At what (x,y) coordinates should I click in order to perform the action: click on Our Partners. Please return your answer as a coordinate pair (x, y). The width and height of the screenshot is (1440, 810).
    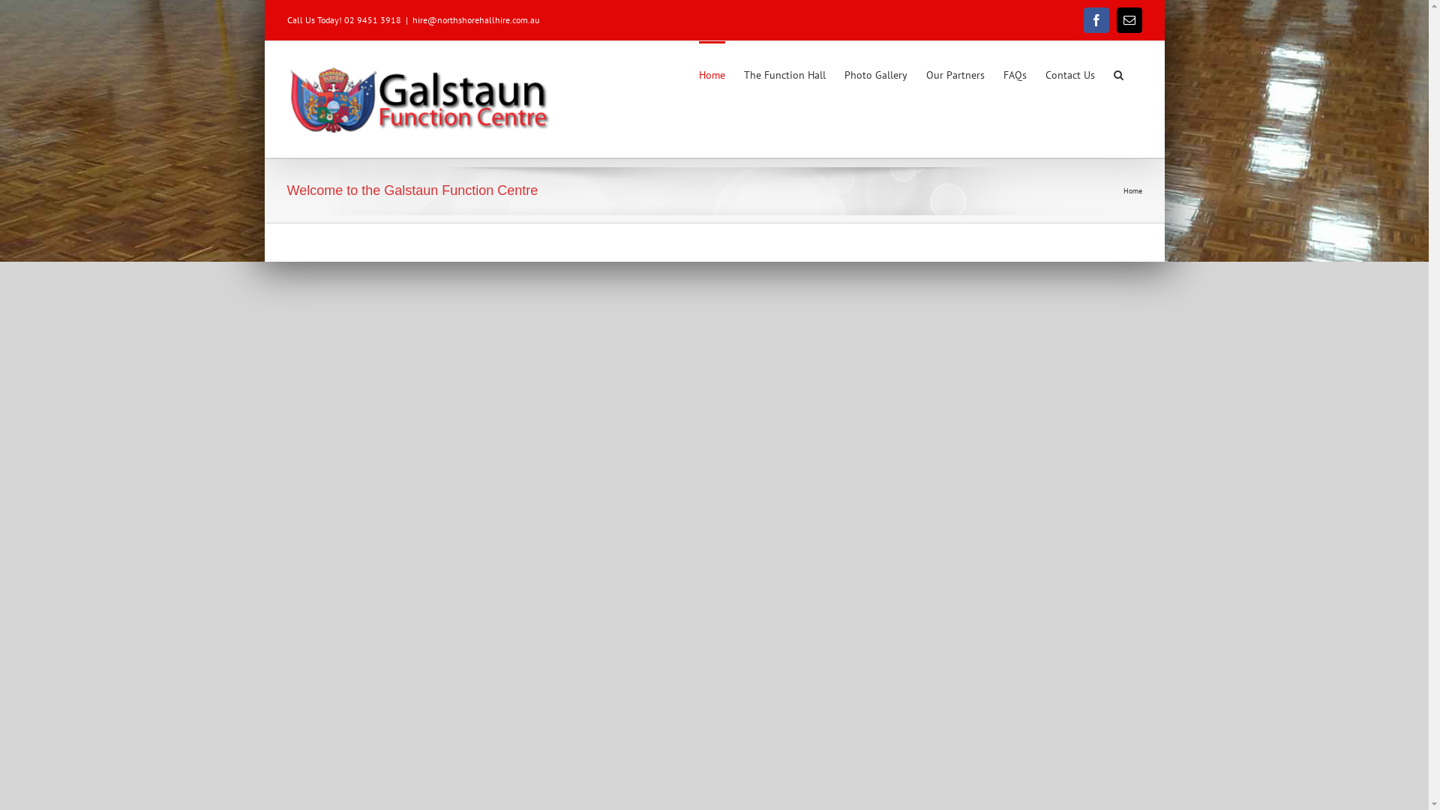
    Looking at the image, I should click on (955, 73).